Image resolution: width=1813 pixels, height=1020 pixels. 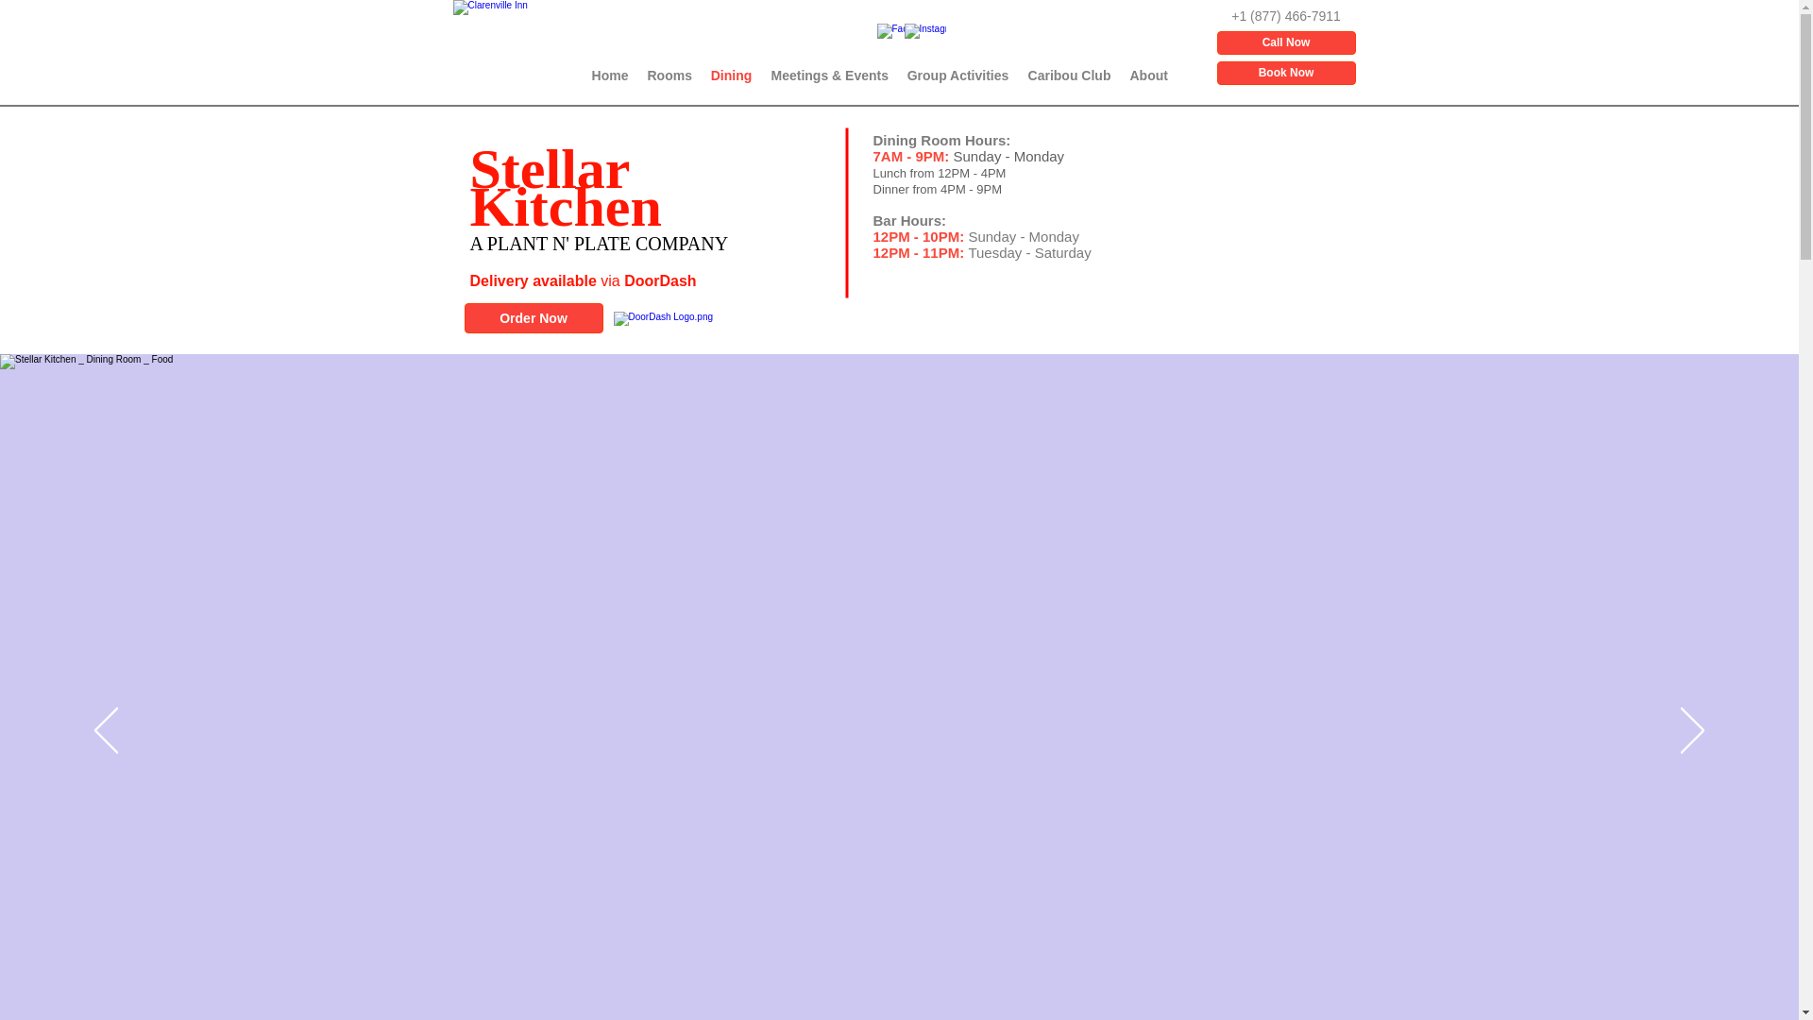 What do you see at coordinates (534, 317) in the screenshot?
I see `Order Now` at bounding box center [534, 317].